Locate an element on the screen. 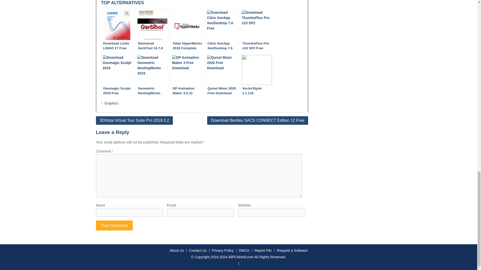  Request a Software is located at coordinates (292, 250).